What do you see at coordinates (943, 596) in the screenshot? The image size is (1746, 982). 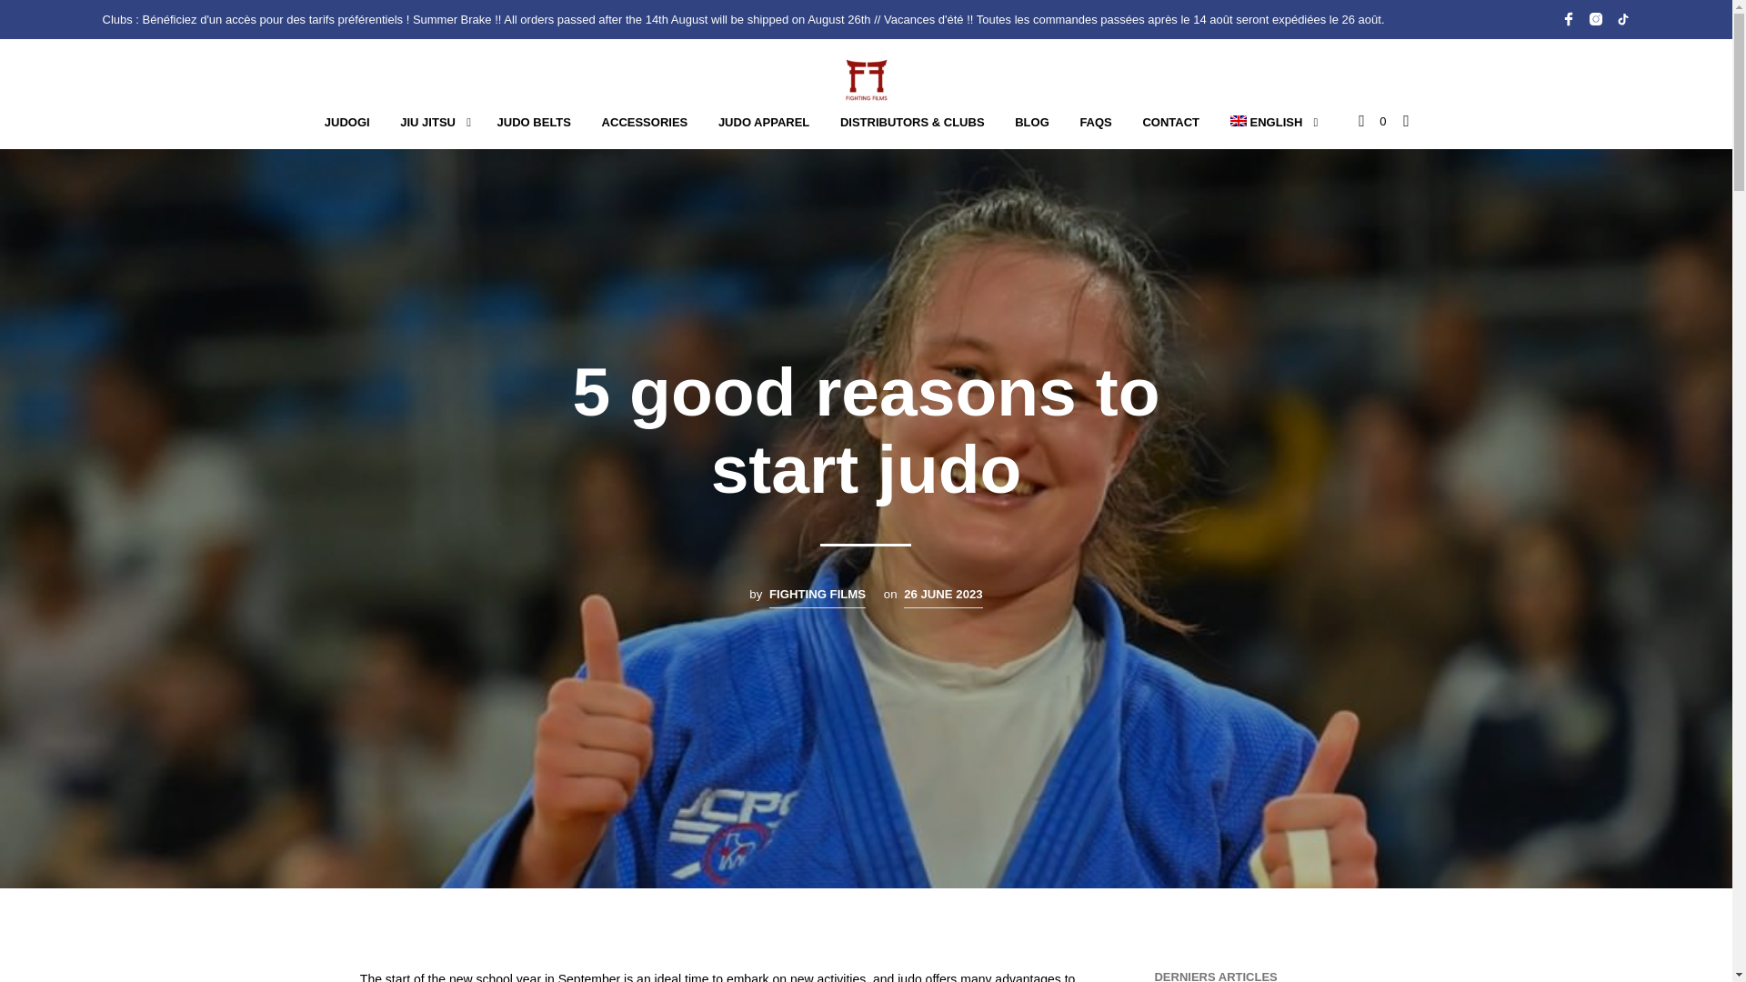 I see `26 JUNE 2023` at bounding box center [943, 596].